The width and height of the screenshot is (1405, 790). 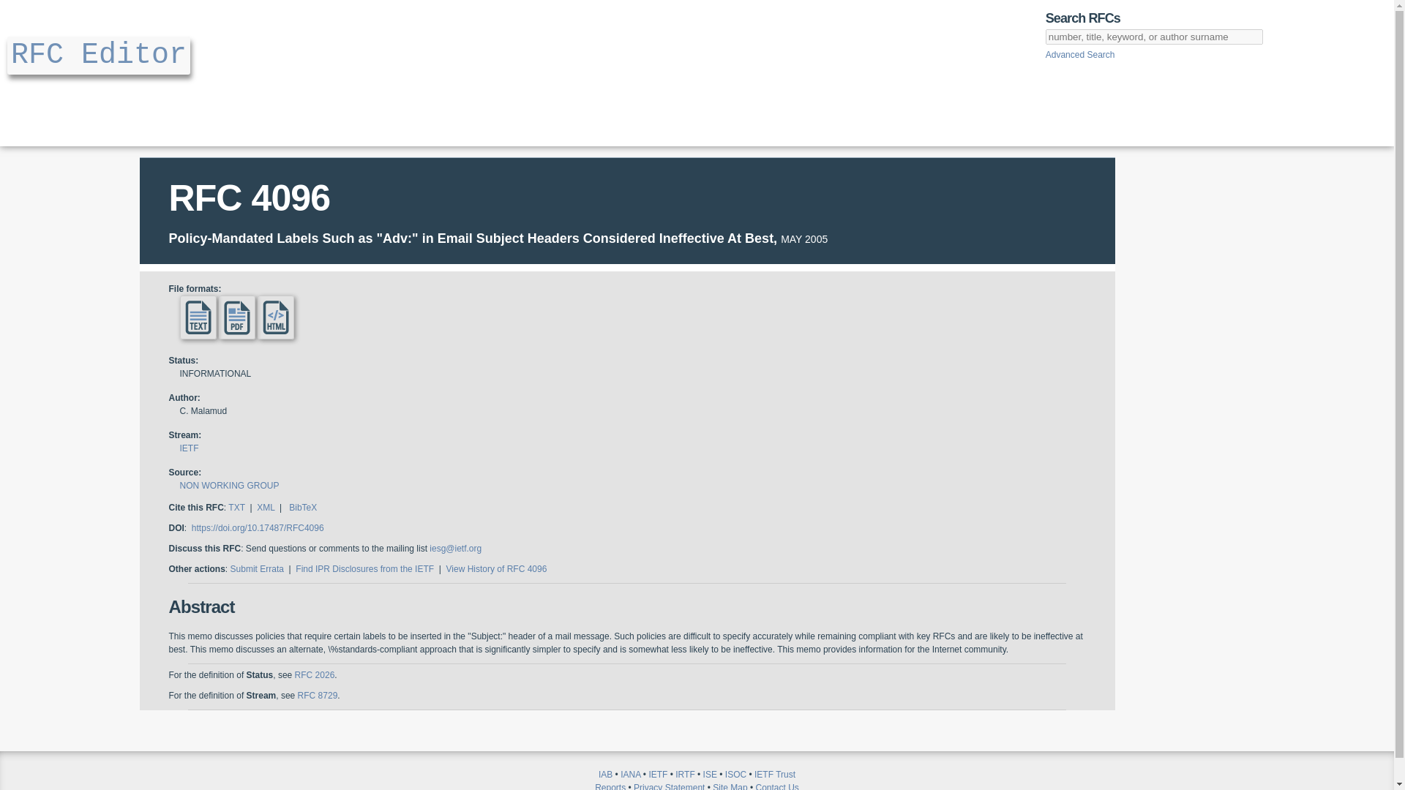 What do you see at coordinates (315, 674) in the screenshot?
I see `RFC 2026` at bounding box center [315, 674].